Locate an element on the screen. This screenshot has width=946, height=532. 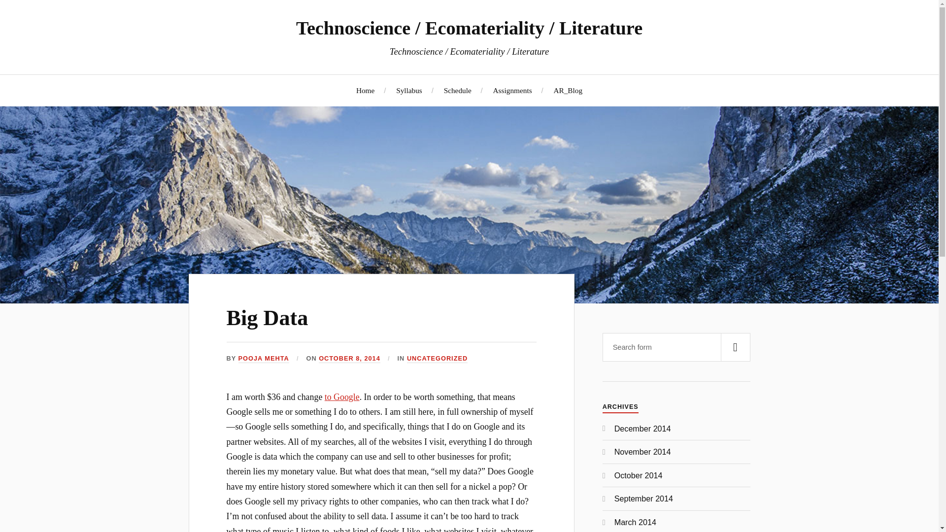
Assignments is located at coordinates (512, 90).